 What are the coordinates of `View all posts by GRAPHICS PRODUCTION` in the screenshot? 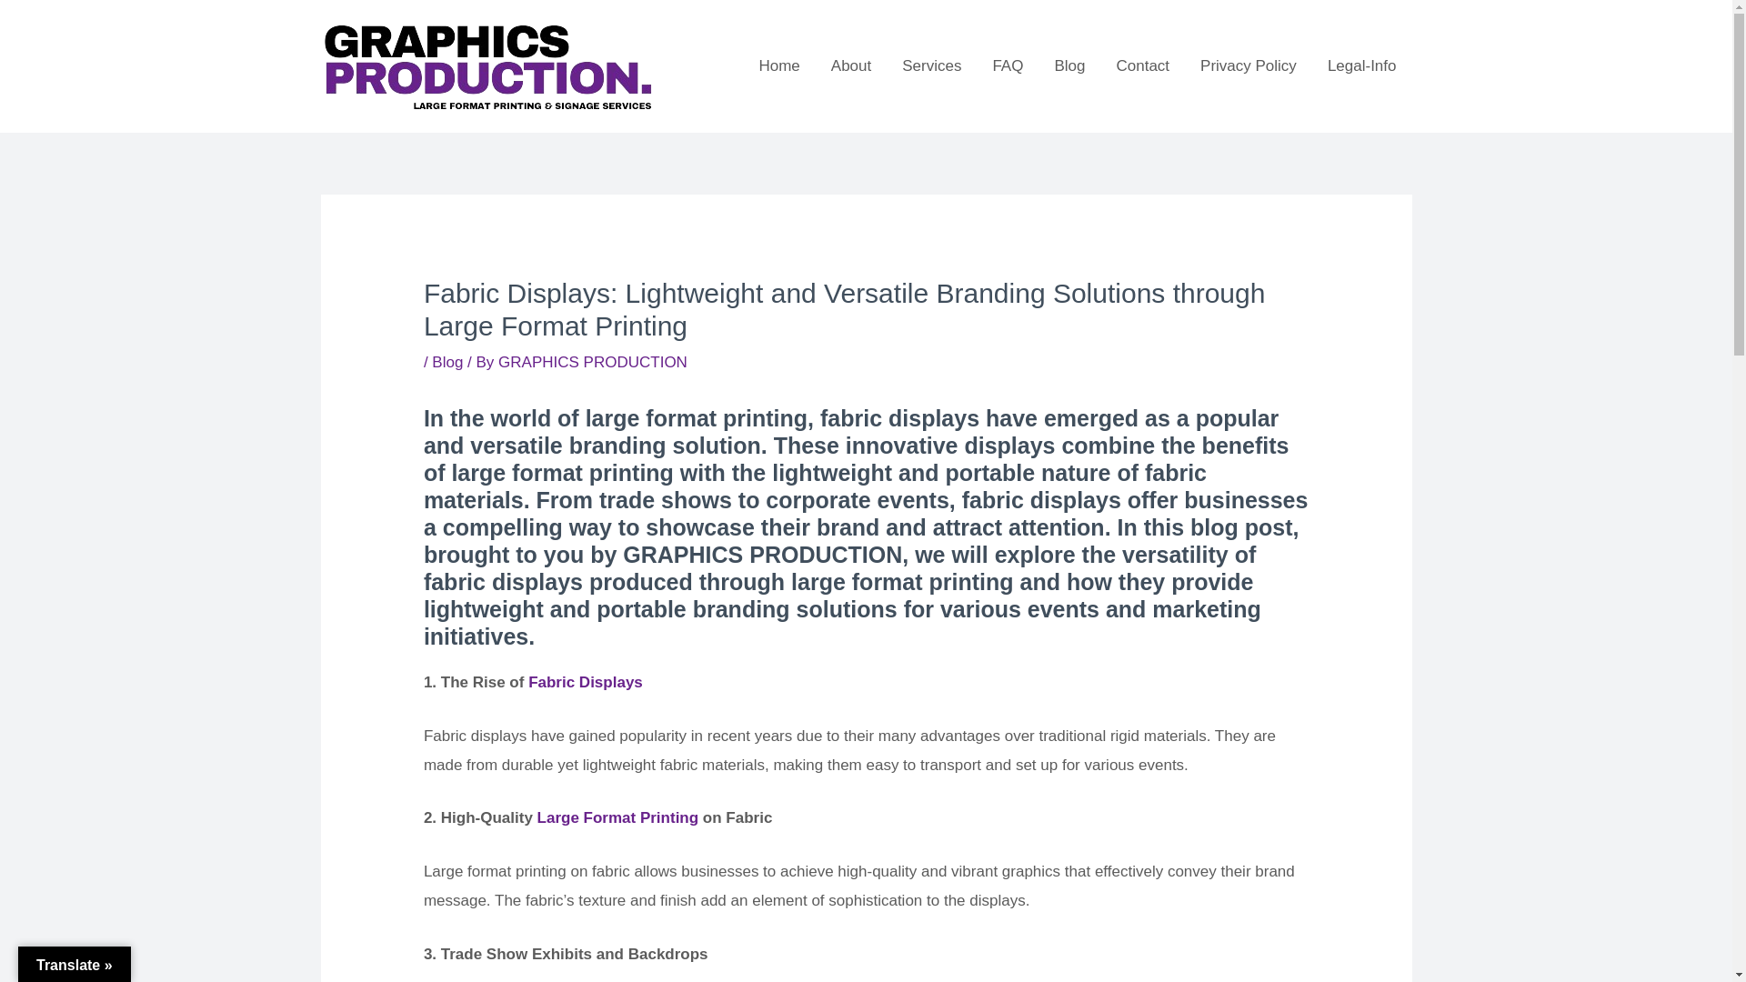 It's located at (593, 362).